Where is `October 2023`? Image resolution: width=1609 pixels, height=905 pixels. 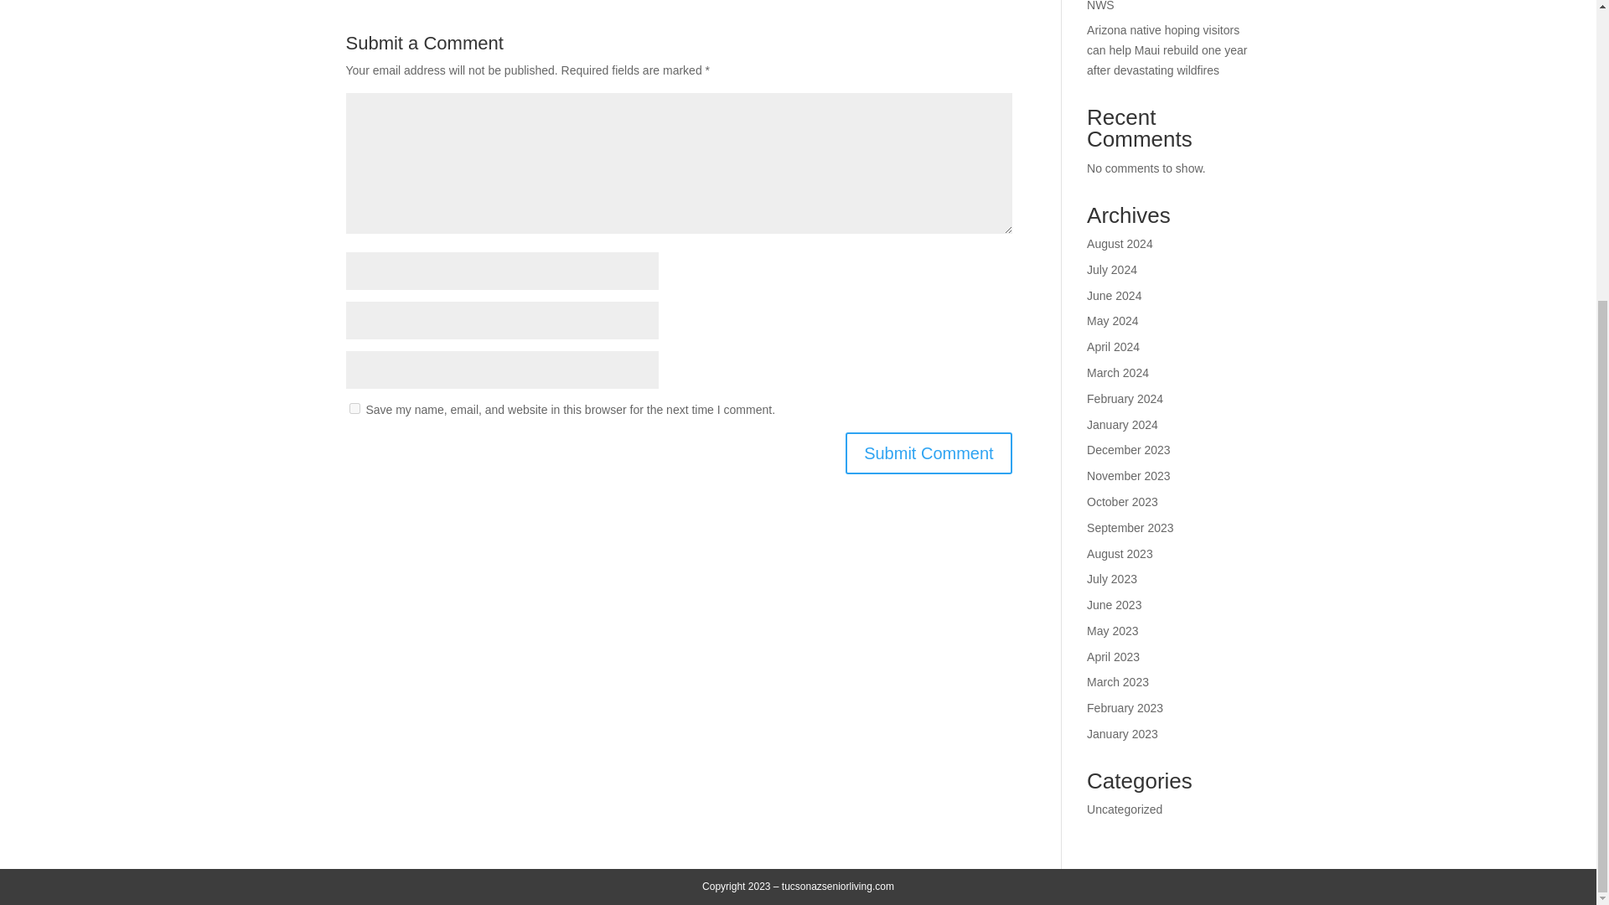
October 2023 is located at coordinates (1123, 501).